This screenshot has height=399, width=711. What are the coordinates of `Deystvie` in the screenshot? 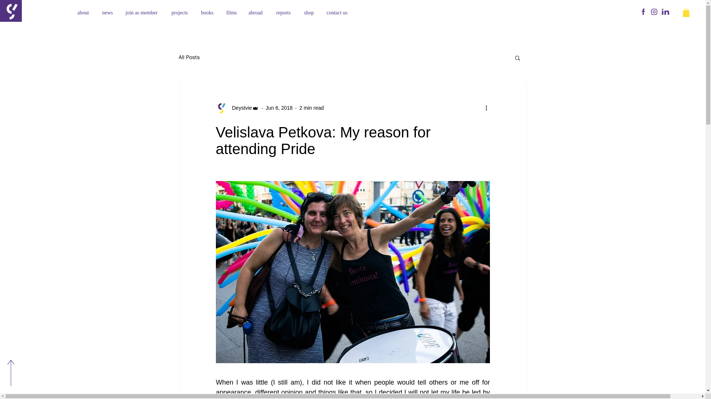 It's located at (237, 108).